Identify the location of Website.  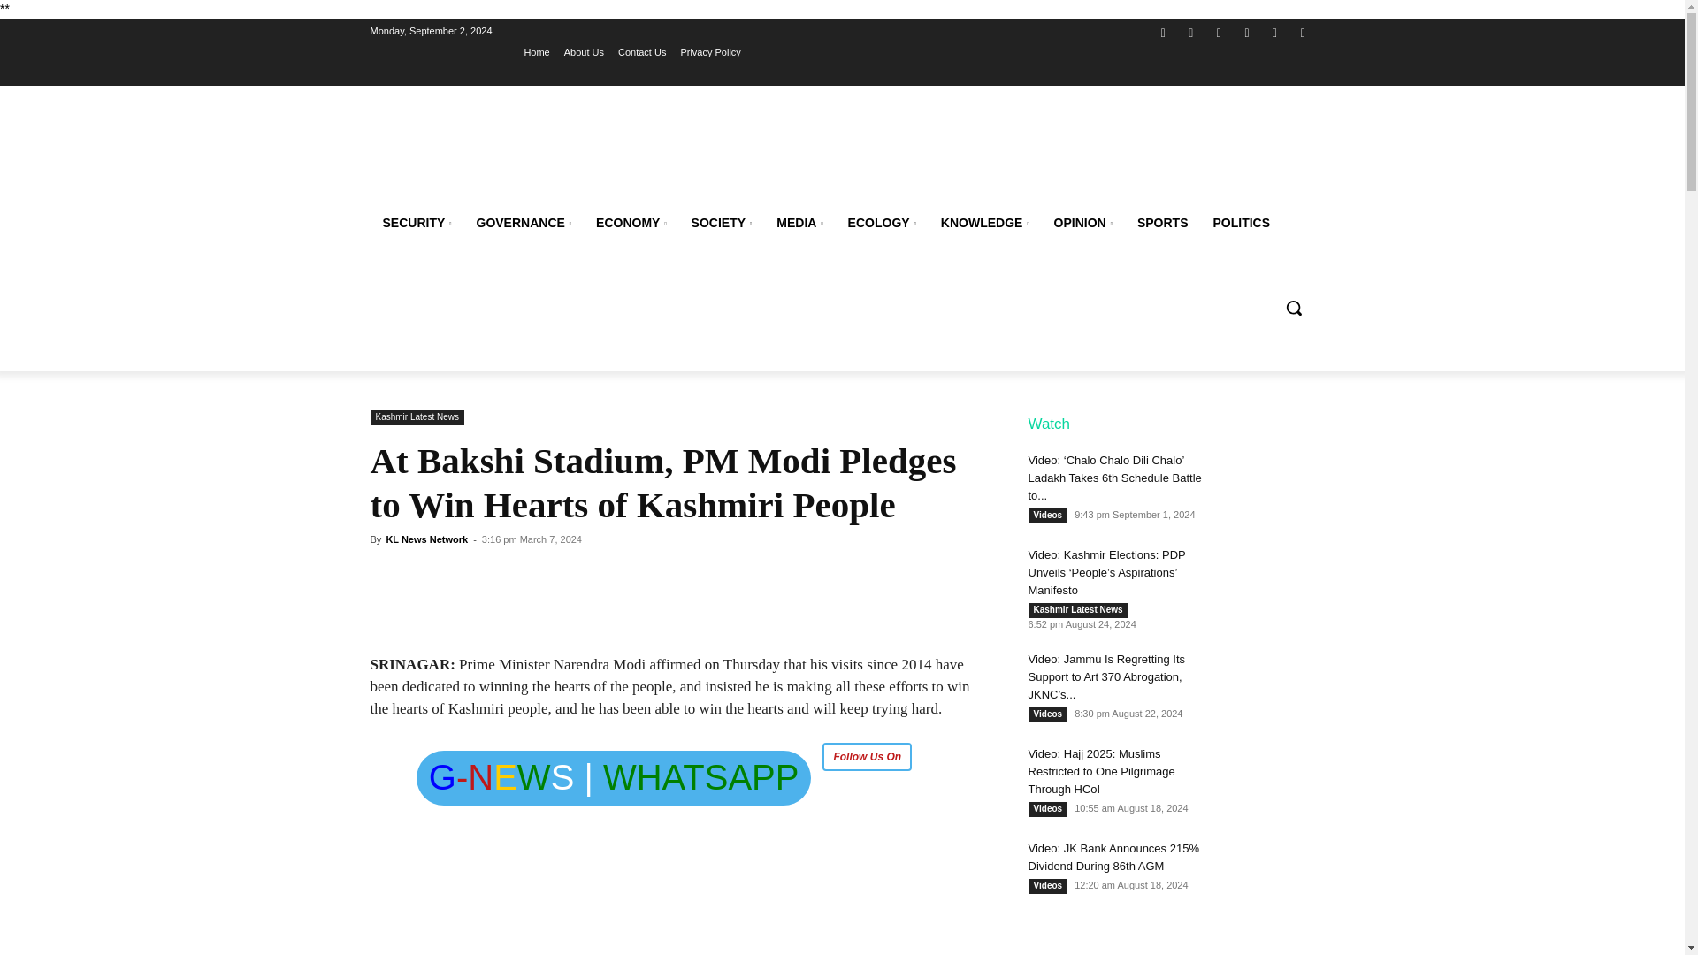
(1247, 32).